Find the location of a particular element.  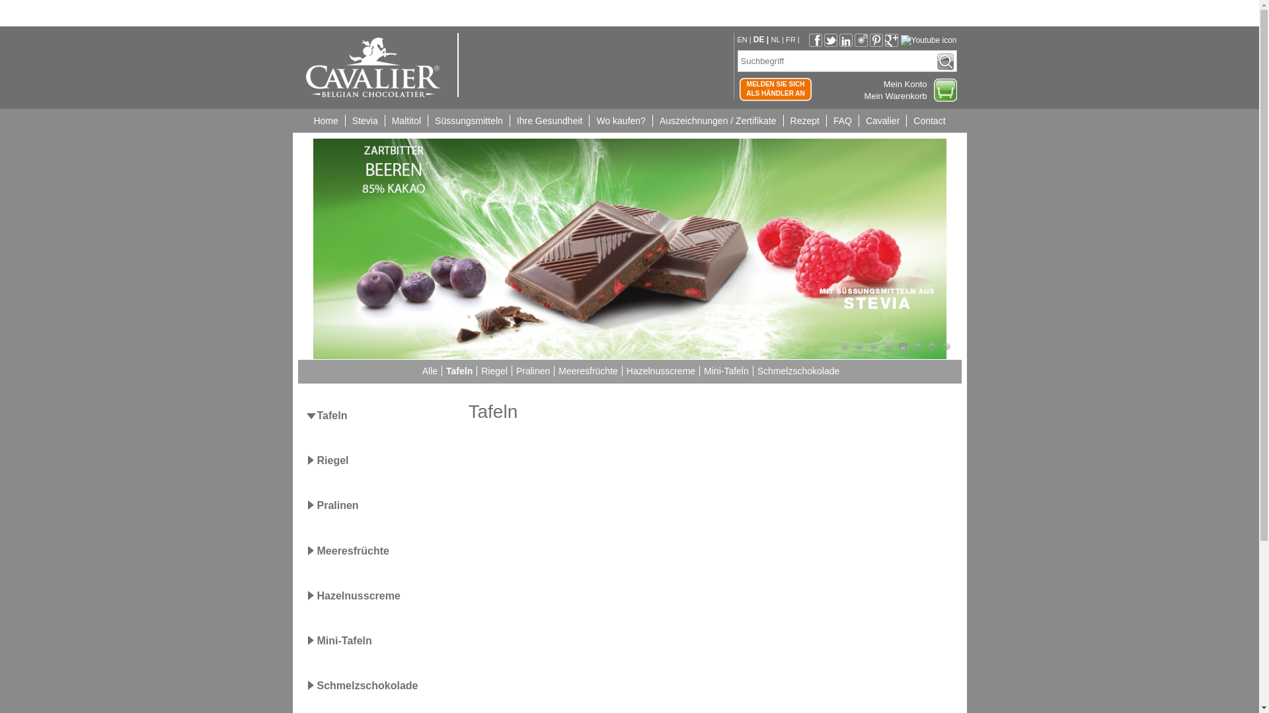

5 is located at coordinates (903, 347).